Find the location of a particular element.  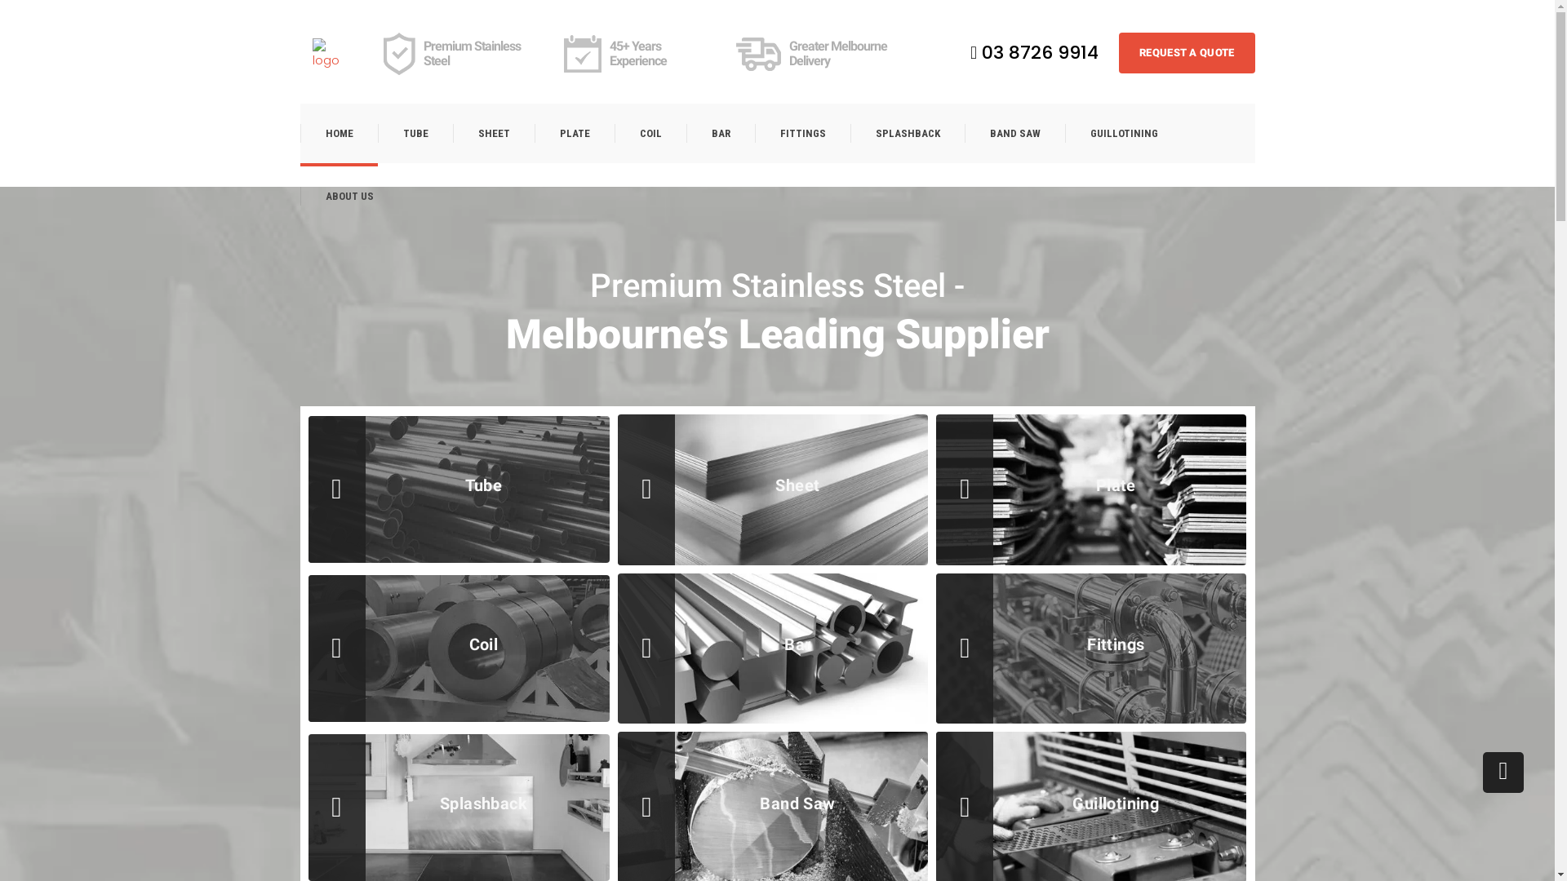

Plate is located at coordinates (1116, 485).